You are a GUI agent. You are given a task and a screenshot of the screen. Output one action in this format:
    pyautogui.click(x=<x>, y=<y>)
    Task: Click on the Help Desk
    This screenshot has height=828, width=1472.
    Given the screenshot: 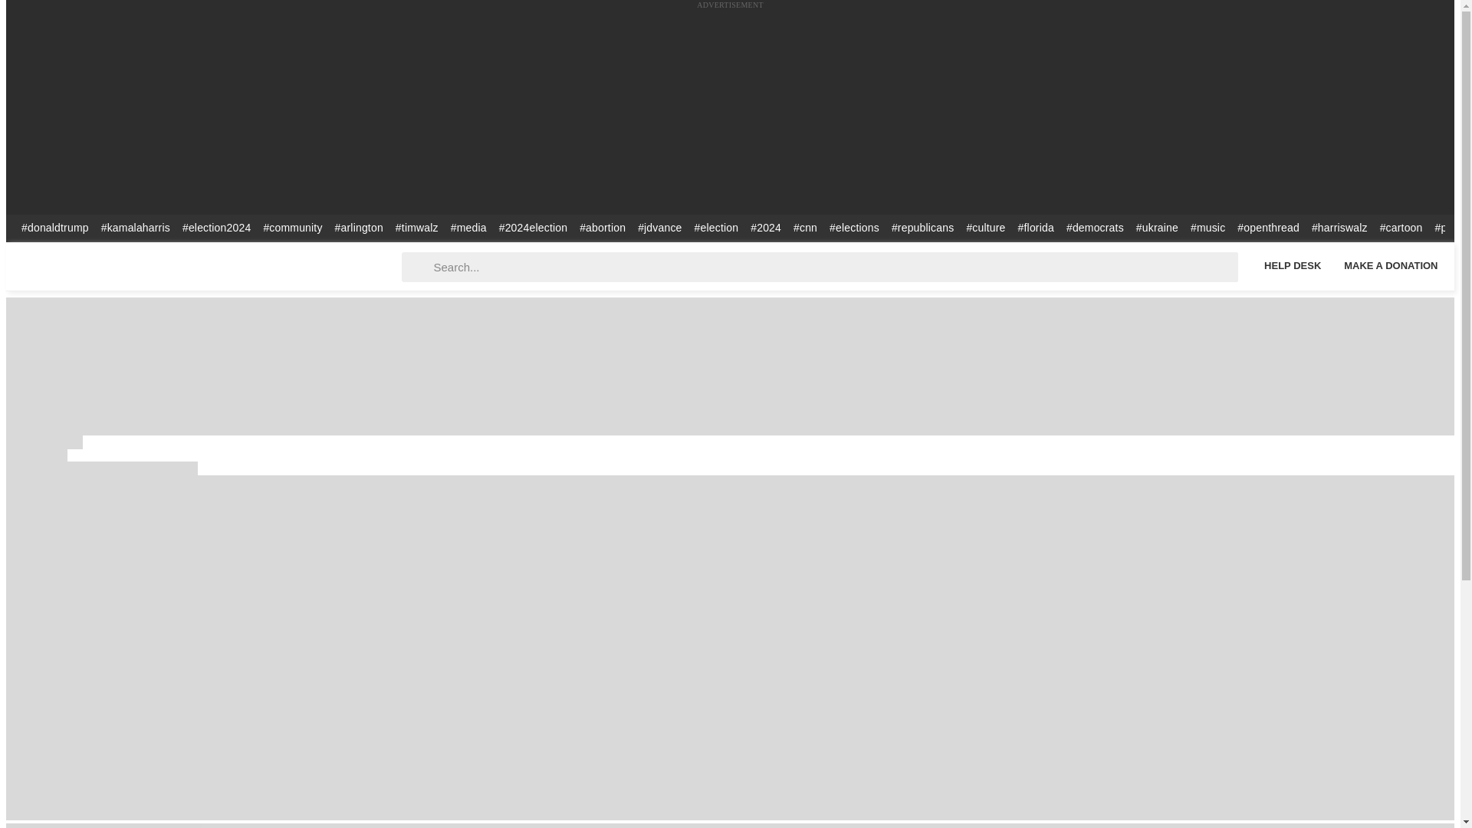 What is the action you would take?
    pyautogui.click(x=1292, y=265)
    